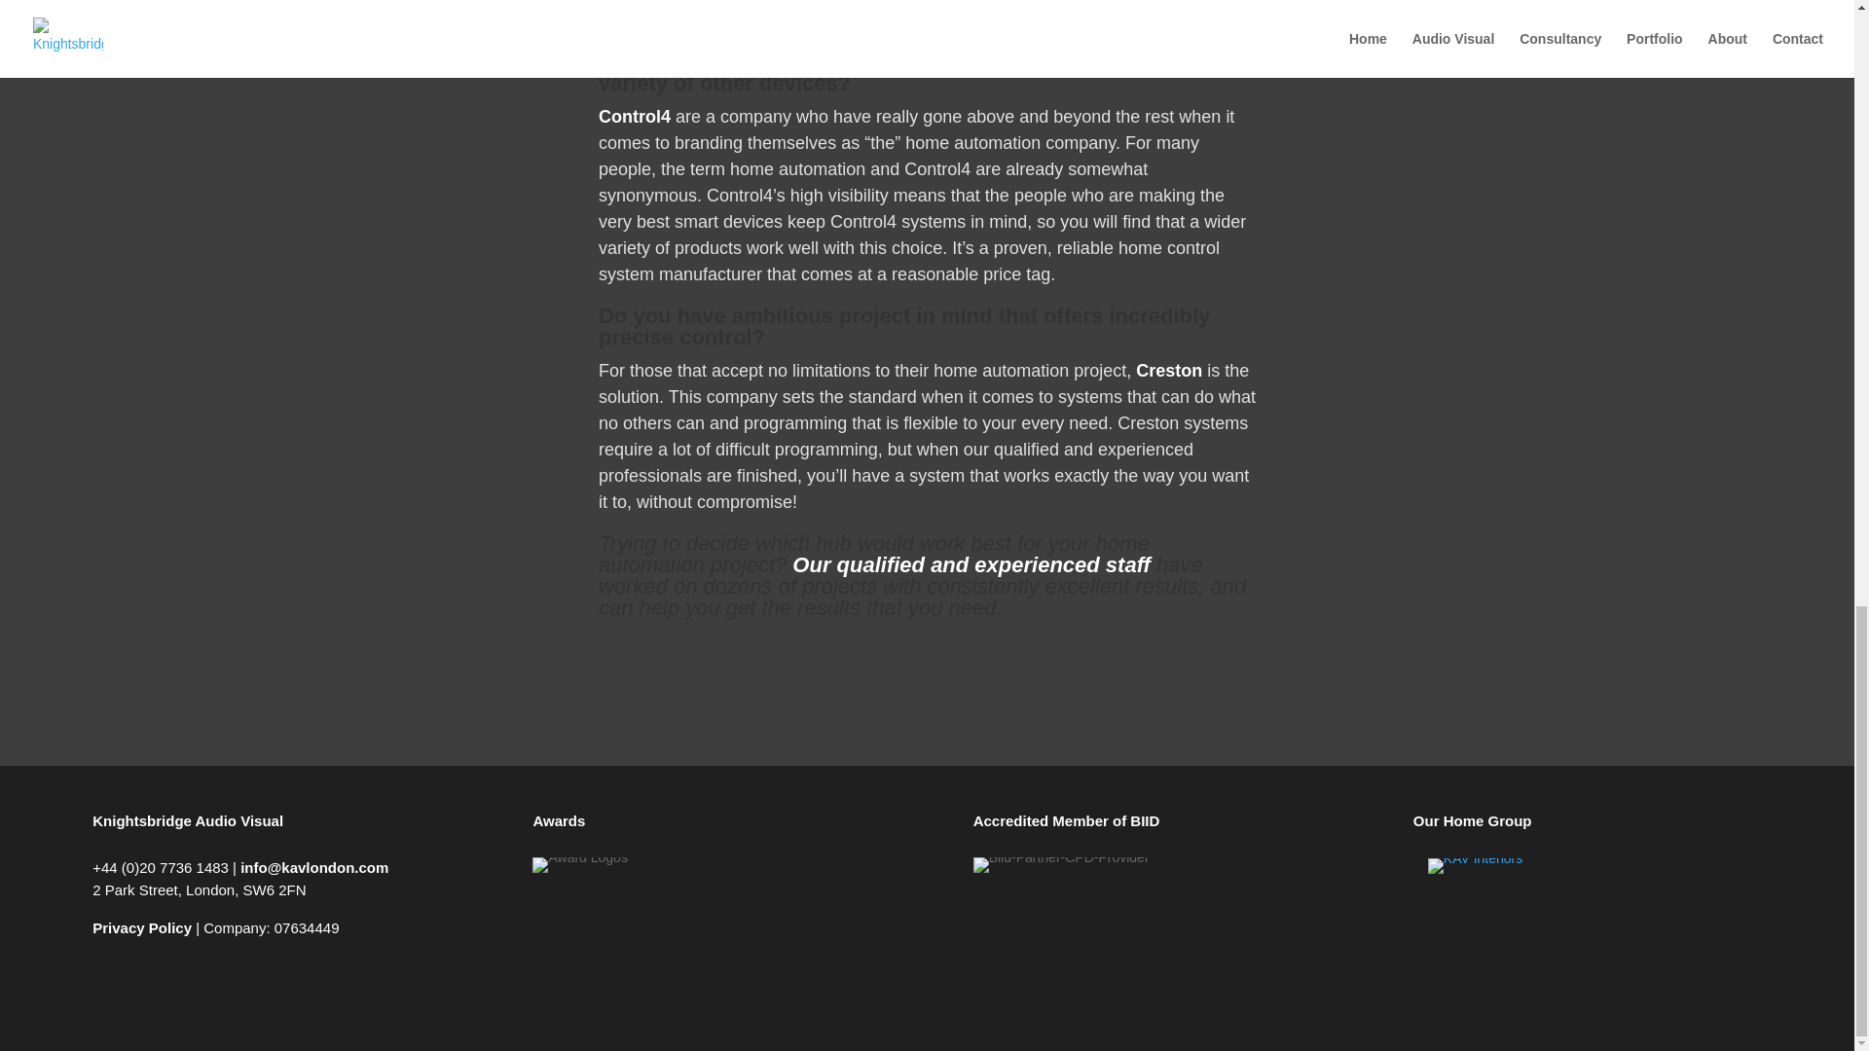 The height and width of the screenshot is (1051, 1869). What do you see at coordinates (971, 564) in the screenshot?
I see `Contact` at bounding box center [971, 564].